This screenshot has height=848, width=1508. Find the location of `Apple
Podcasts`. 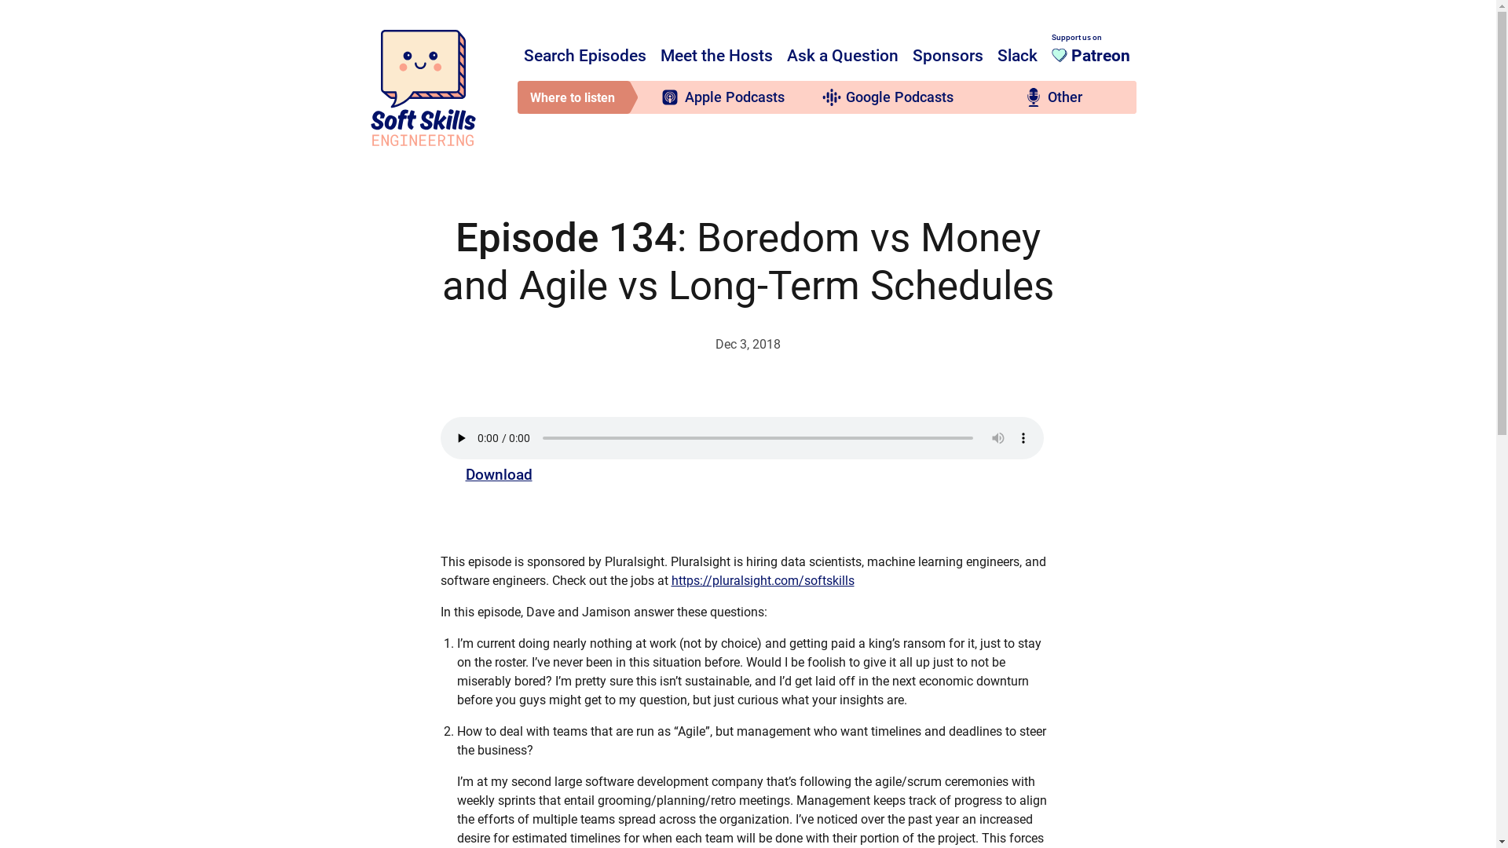

Apple
Podcasts is located at coordinates (723, 97).